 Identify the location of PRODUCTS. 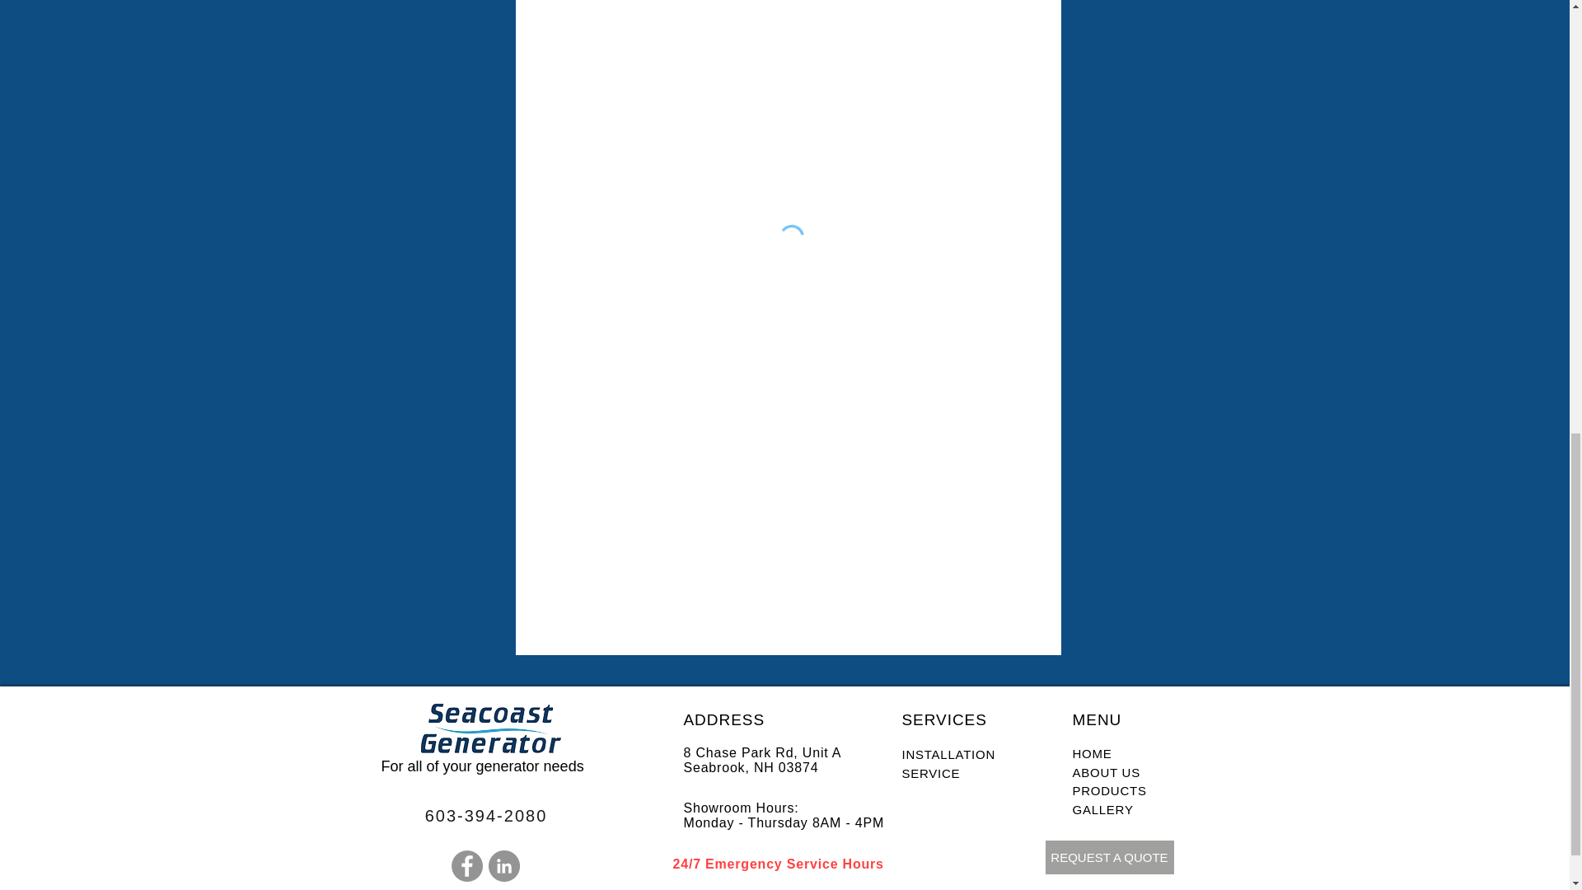
(1109, 790).